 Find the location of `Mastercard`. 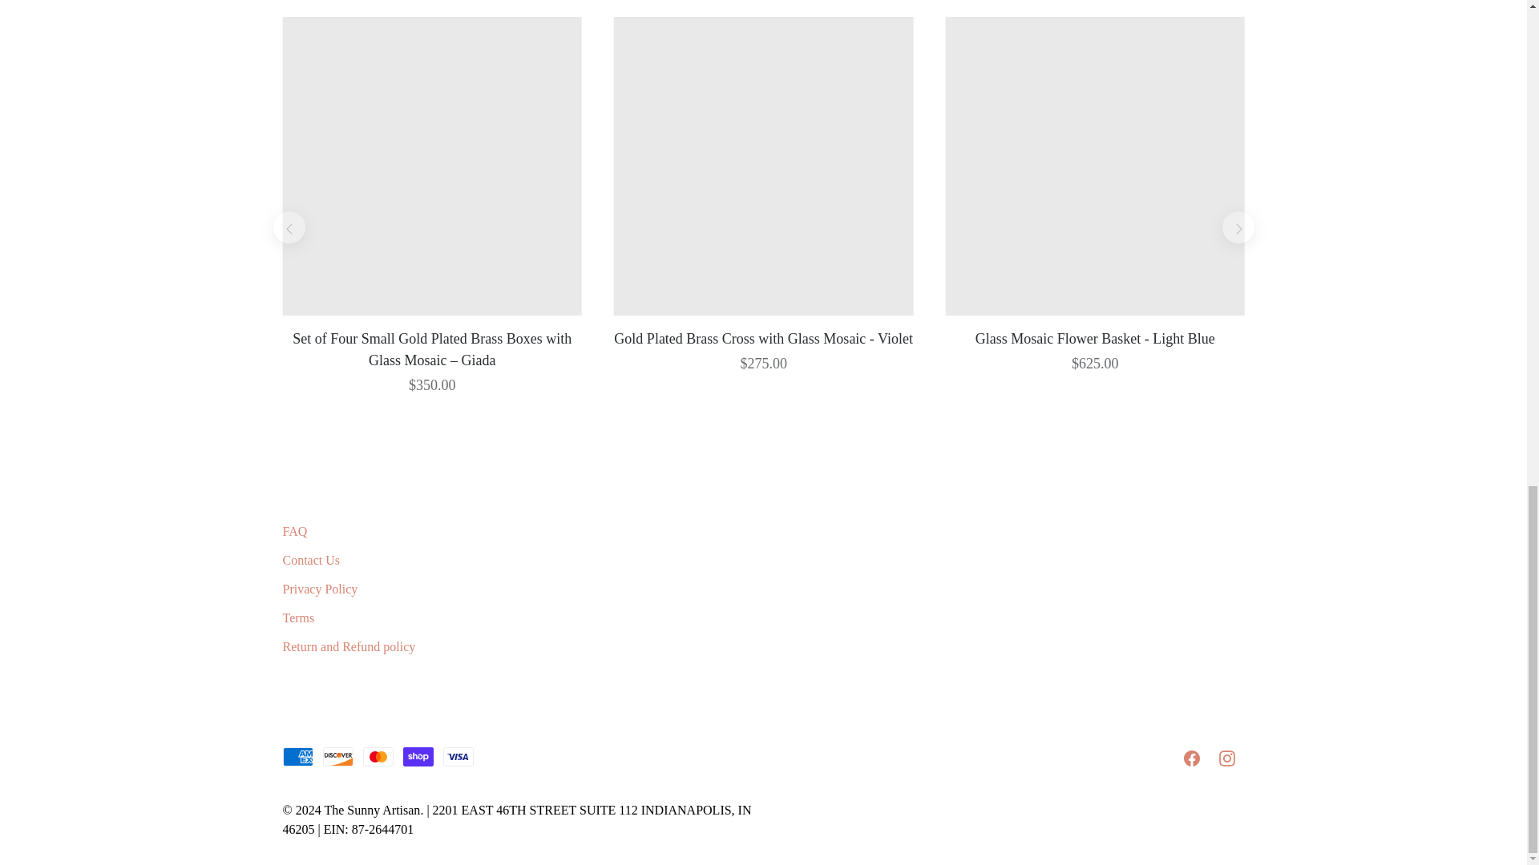

Mastercard is located at coordinates (377, 756).